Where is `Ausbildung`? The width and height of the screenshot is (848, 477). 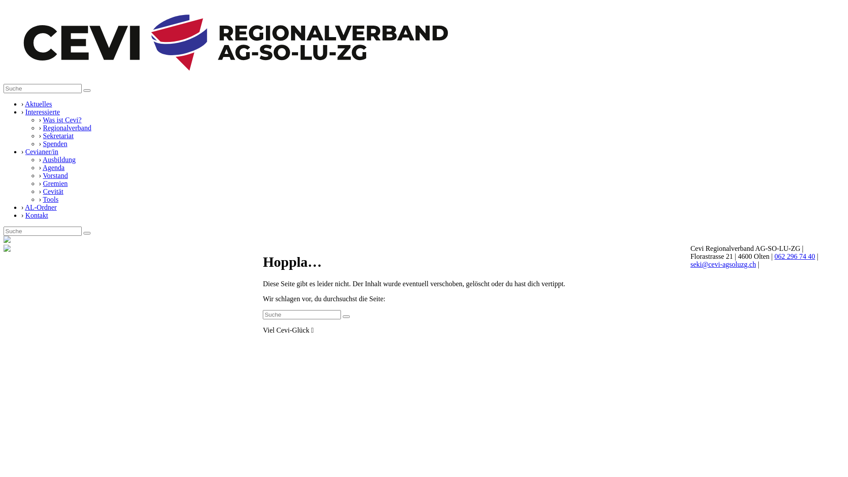 Ausbildung is located at coordinates (59, 160).